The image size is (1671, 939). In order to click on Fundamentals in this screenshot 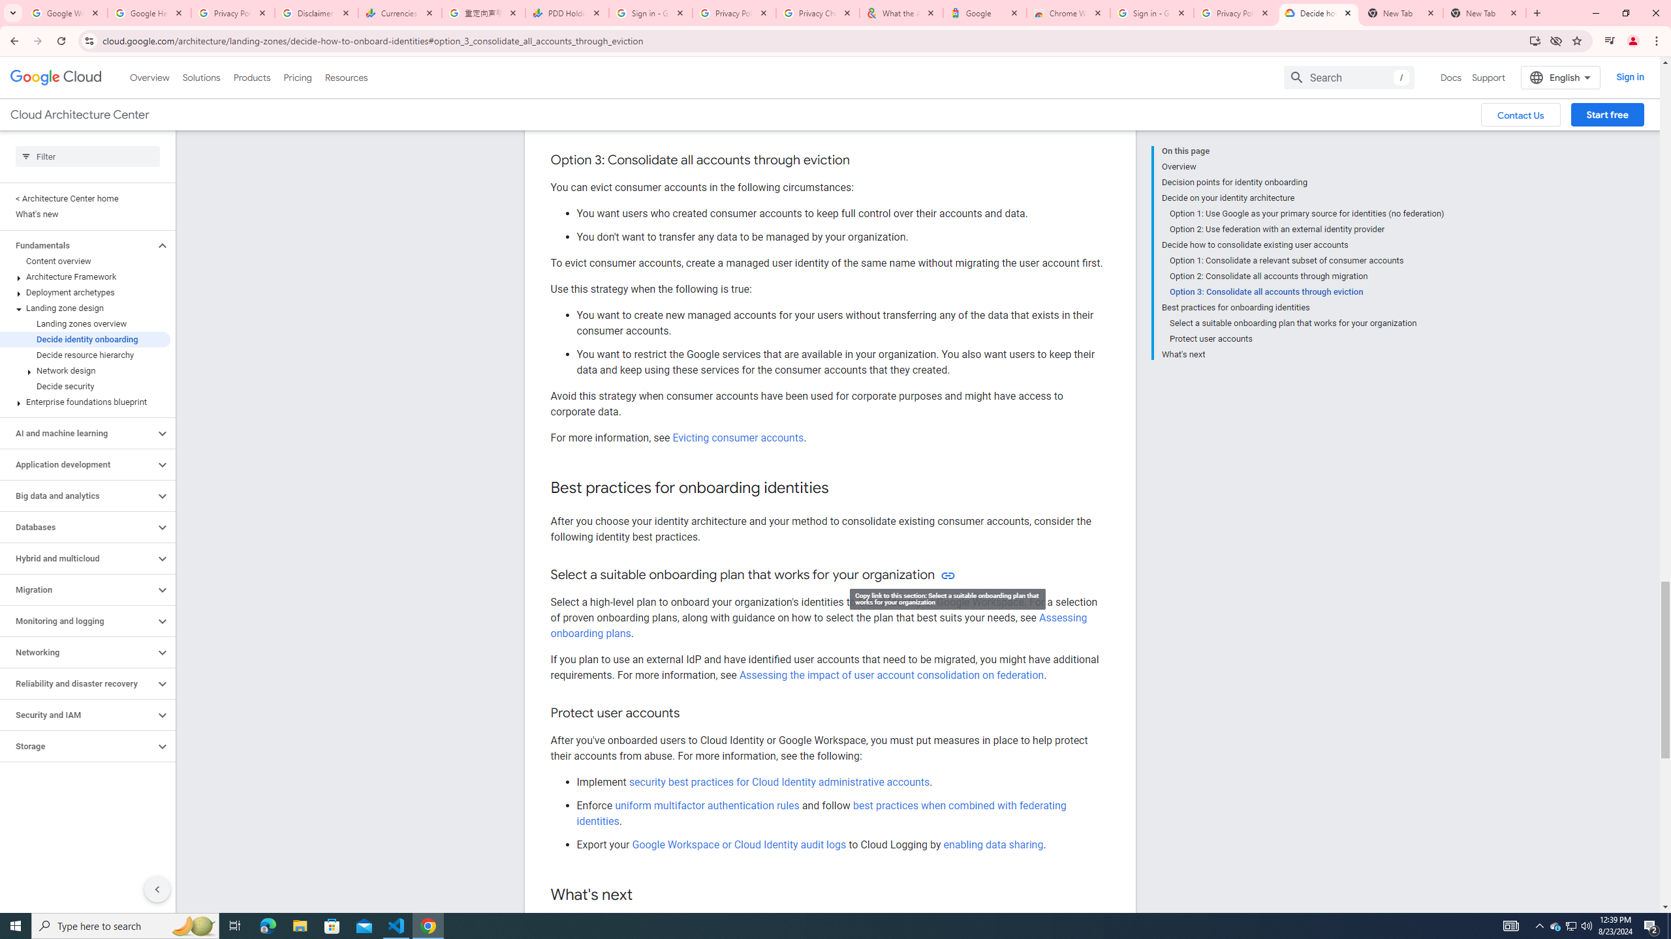, I will do `click(78, 245)`.